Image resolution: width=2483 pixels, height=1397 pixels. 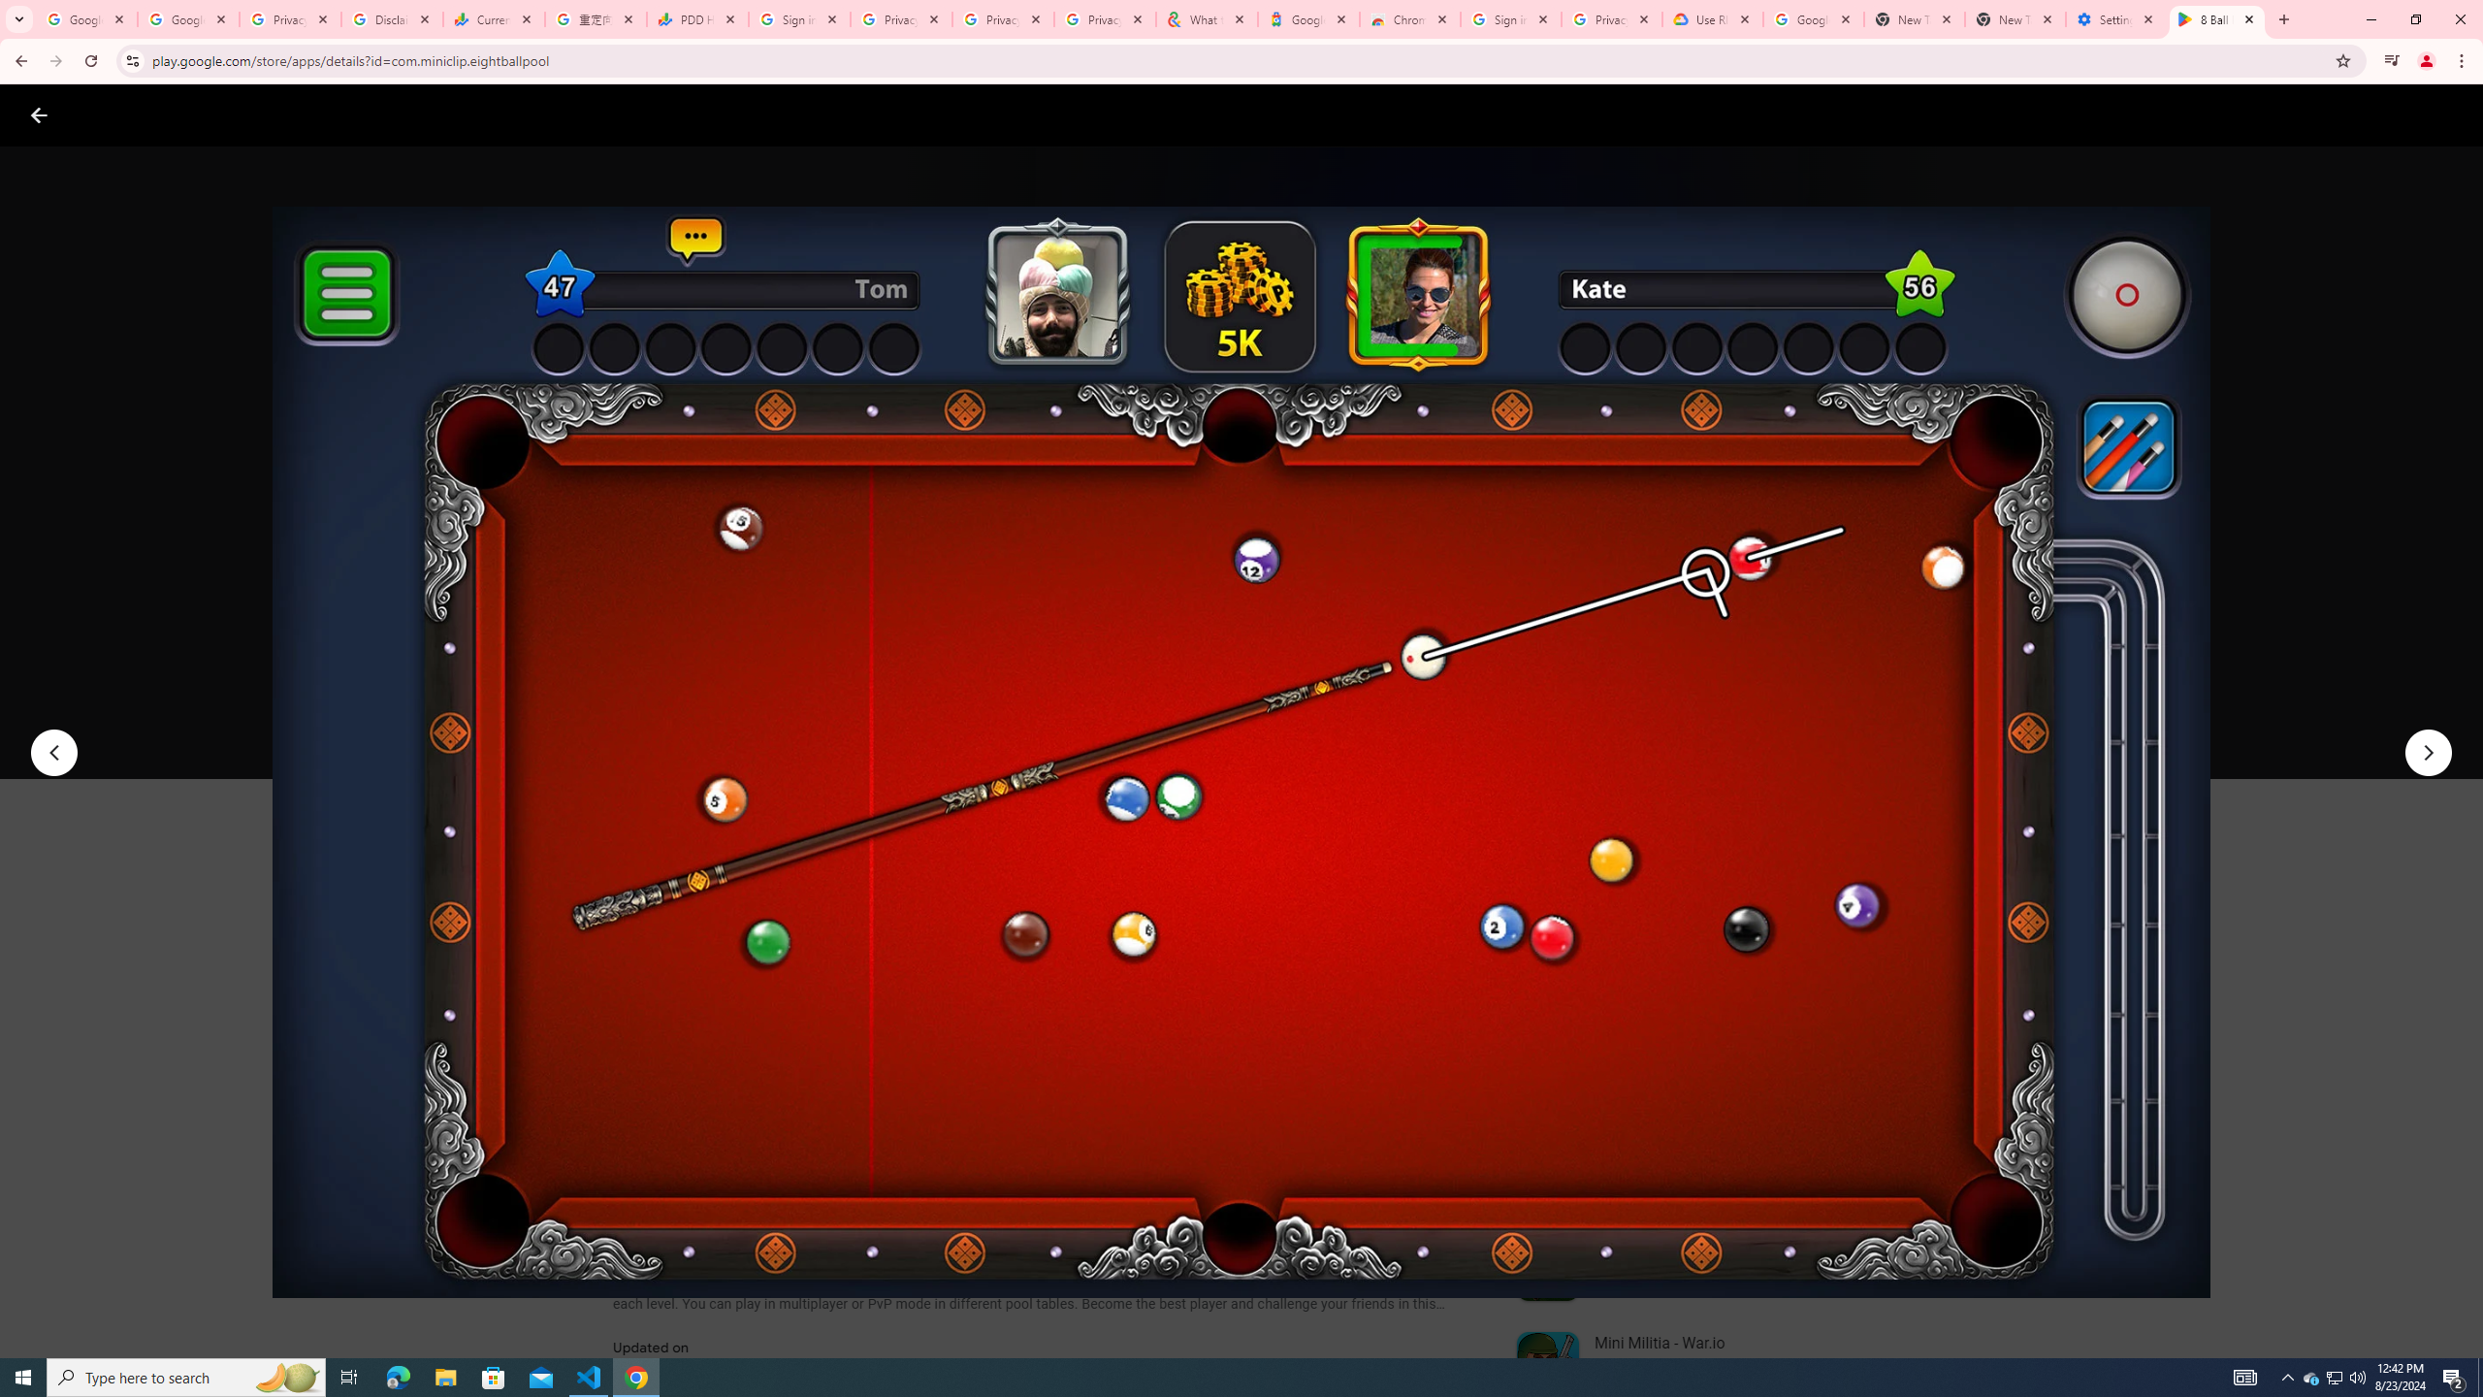 What do you see at coordinates (1510, 19) in the screenshot?
I see `Sign in - Google Accounts` at bounding box center [1510, 19].